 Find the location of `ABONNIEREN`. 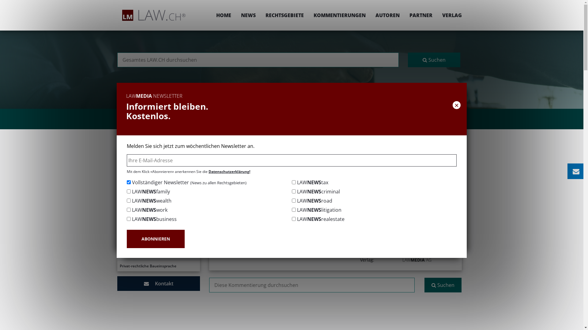

ABONNIEREN is located at coordinates (156, 239).